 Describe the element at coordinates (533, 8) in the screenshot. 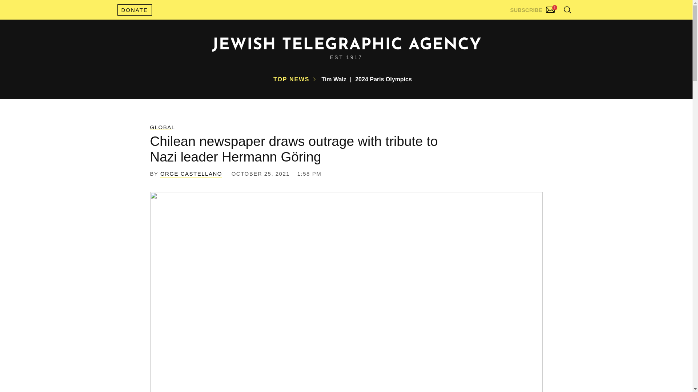

I see `SUBSCRIBE` at that location.